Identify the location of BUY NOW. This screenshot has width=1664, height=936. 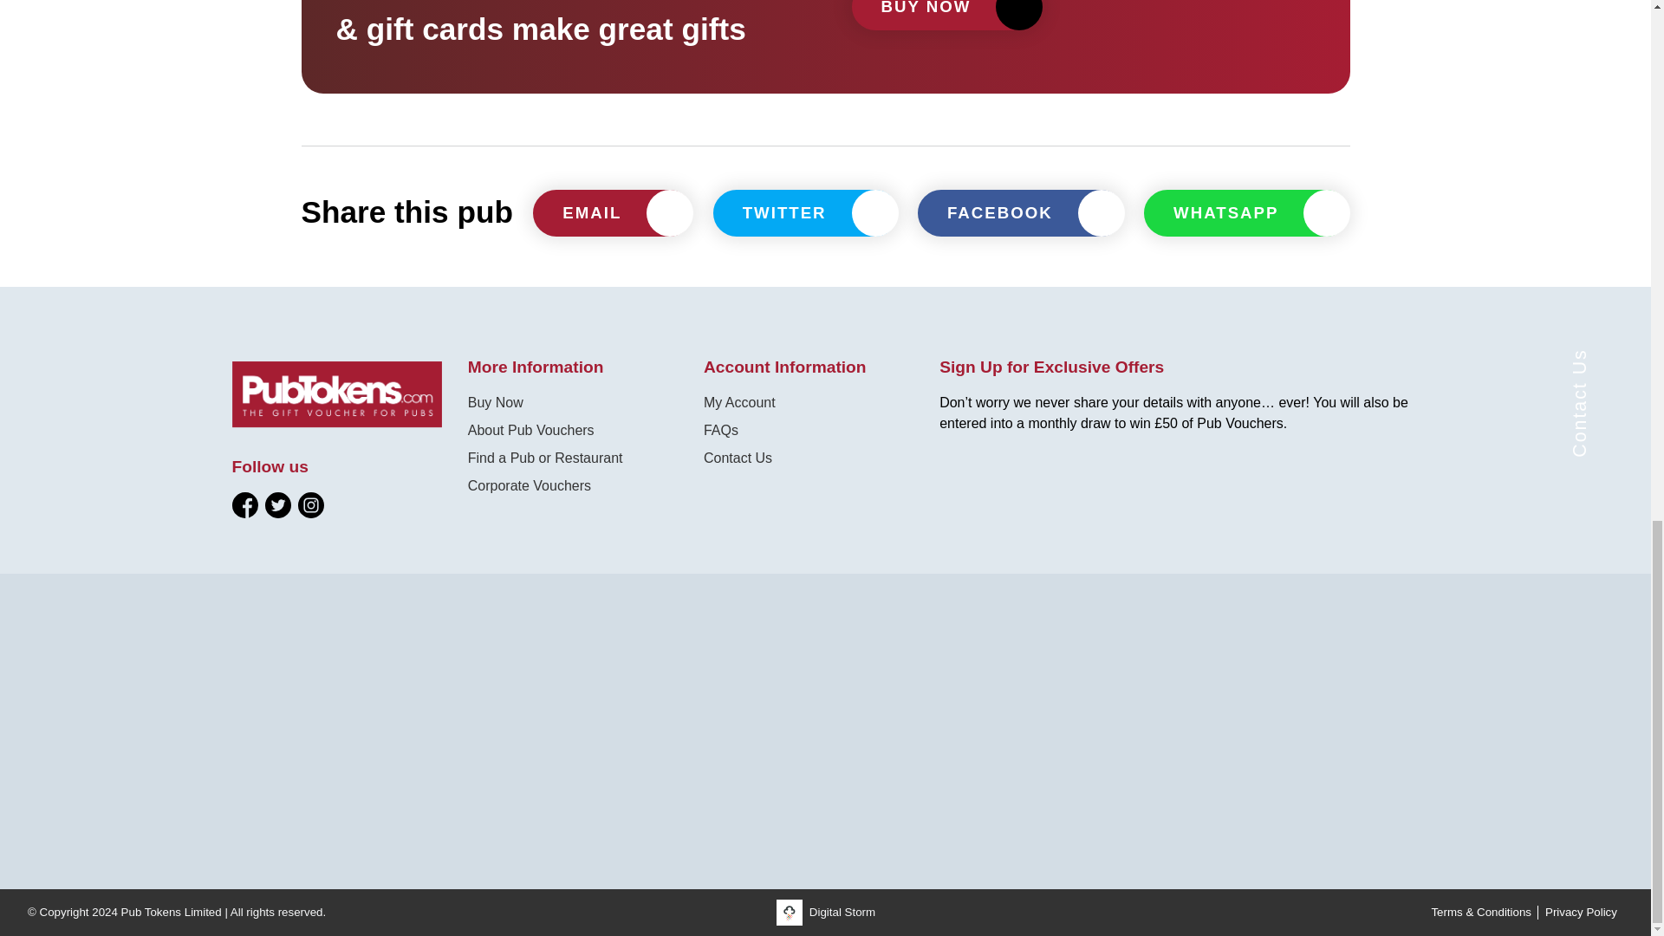
(946, 15).